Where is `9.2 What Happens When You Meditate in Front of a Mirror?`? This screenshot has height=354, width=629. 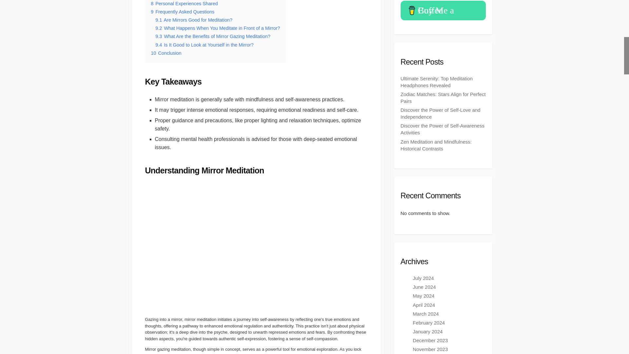
9.2 What Happens When You Meditate in Front of a Mirror? is located at coordinates (218, 28).